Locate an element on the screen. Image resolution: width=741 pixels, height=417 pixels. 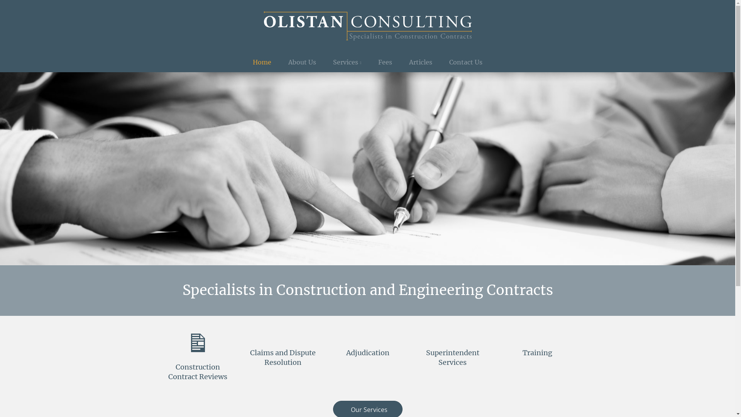
Training is located at coordinates (537, 353).